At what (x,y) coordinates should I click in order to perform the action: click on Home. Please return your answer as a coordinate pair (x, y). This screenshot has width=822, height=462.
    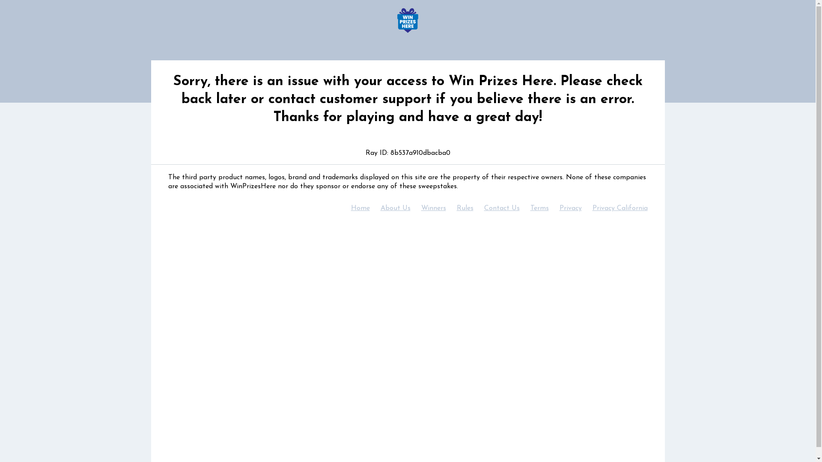
    Looking at the image, I should click on (360, 208).